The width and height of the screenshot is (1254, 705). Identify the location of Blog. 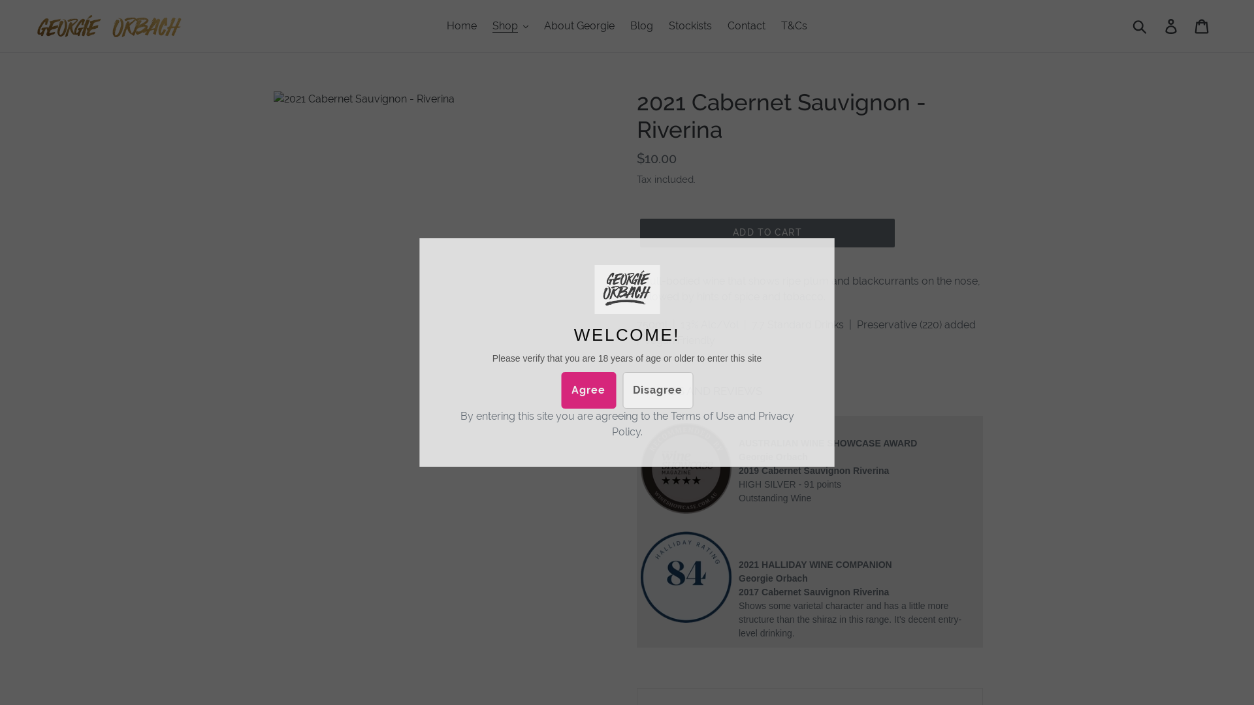
(641, 26).